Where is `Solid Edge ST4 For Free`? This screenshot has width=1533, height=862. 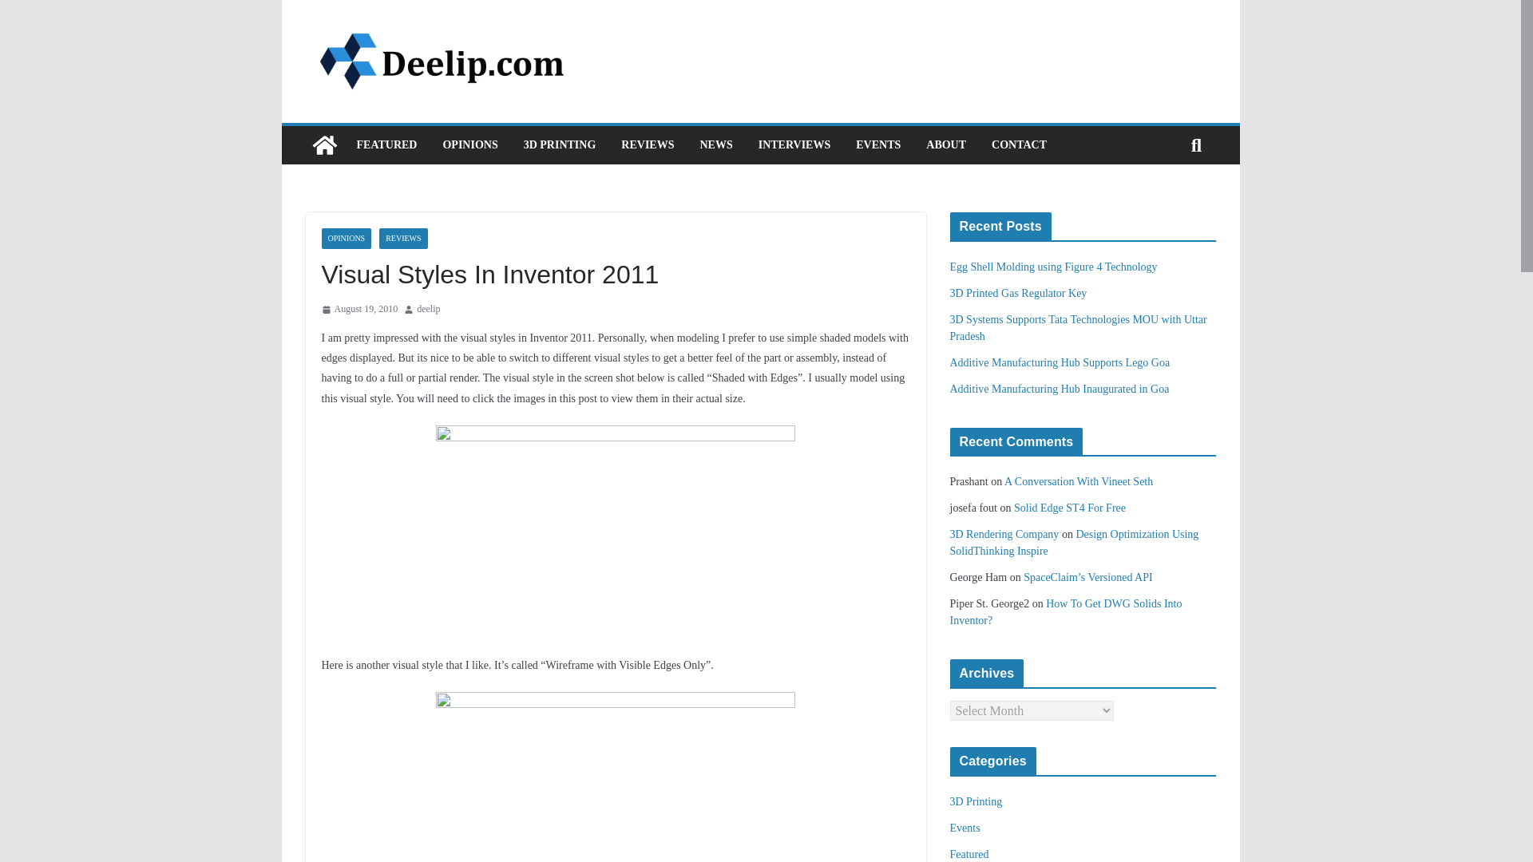
Solid Edge ST4 For Free is located at coordinates (1069, 508).